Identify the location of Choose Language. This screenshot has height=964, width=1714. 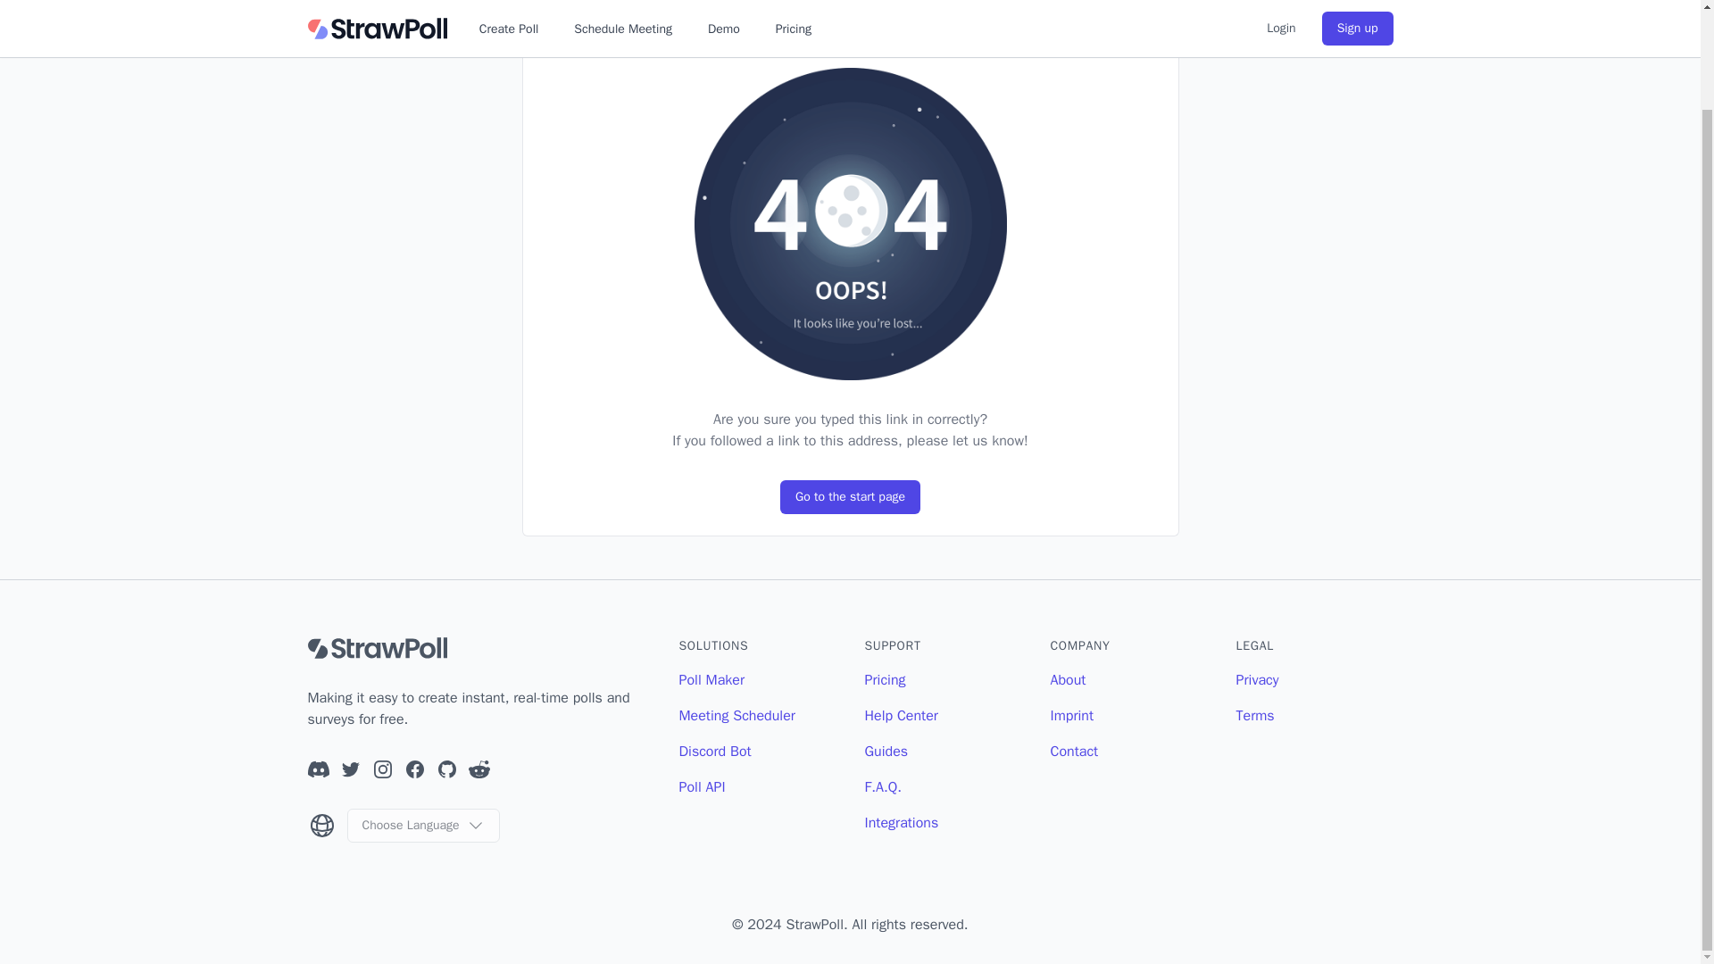
(421, 825).